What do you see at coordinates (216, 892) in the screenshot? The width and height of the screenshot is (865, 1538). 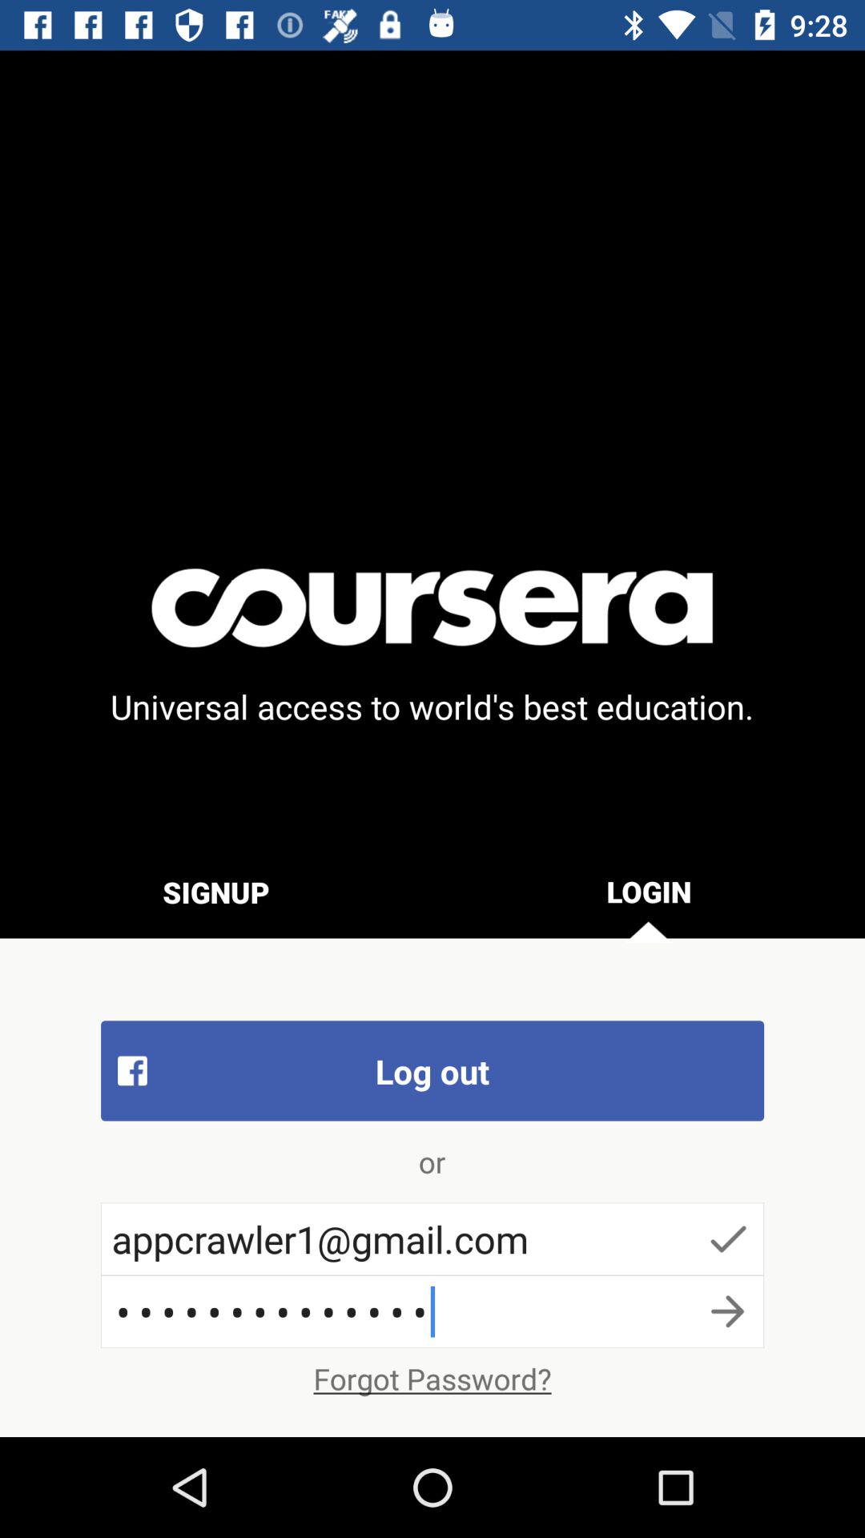 I see `turn on icon to the left of the login item` at bounding box center [216, 892].